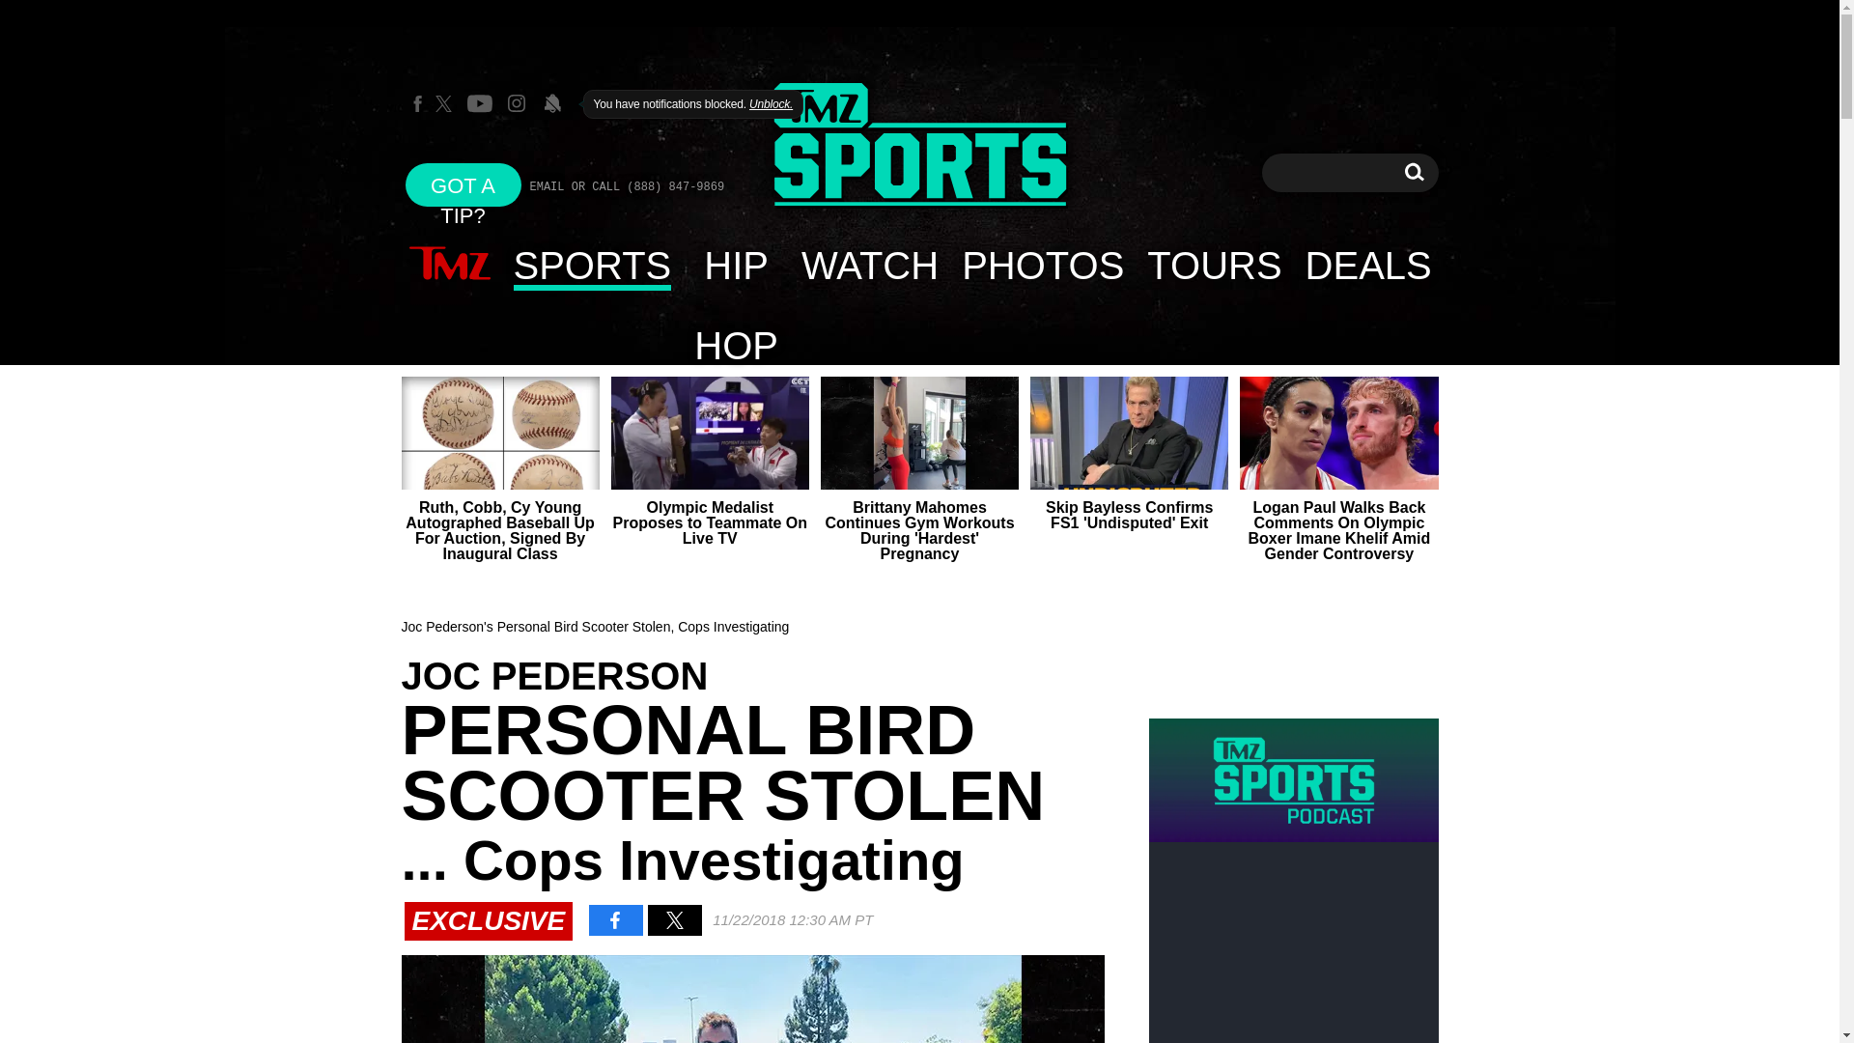  Describe the element at coordinates (1414, 172) in the screenshot. I see `Search` at that location.